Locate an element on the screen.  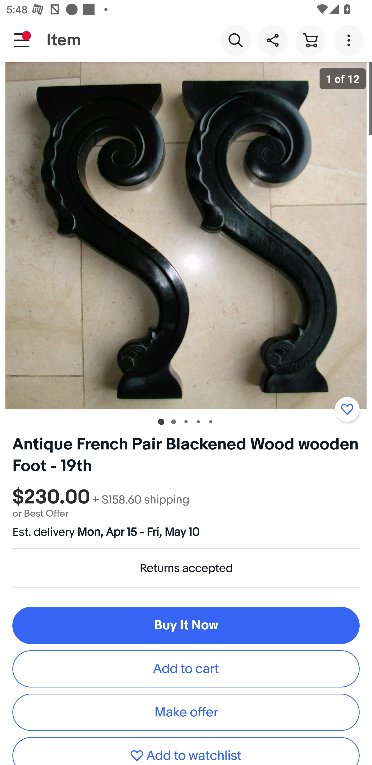
Main navigation, notification is pending, open is located at coordinates (22, 40).